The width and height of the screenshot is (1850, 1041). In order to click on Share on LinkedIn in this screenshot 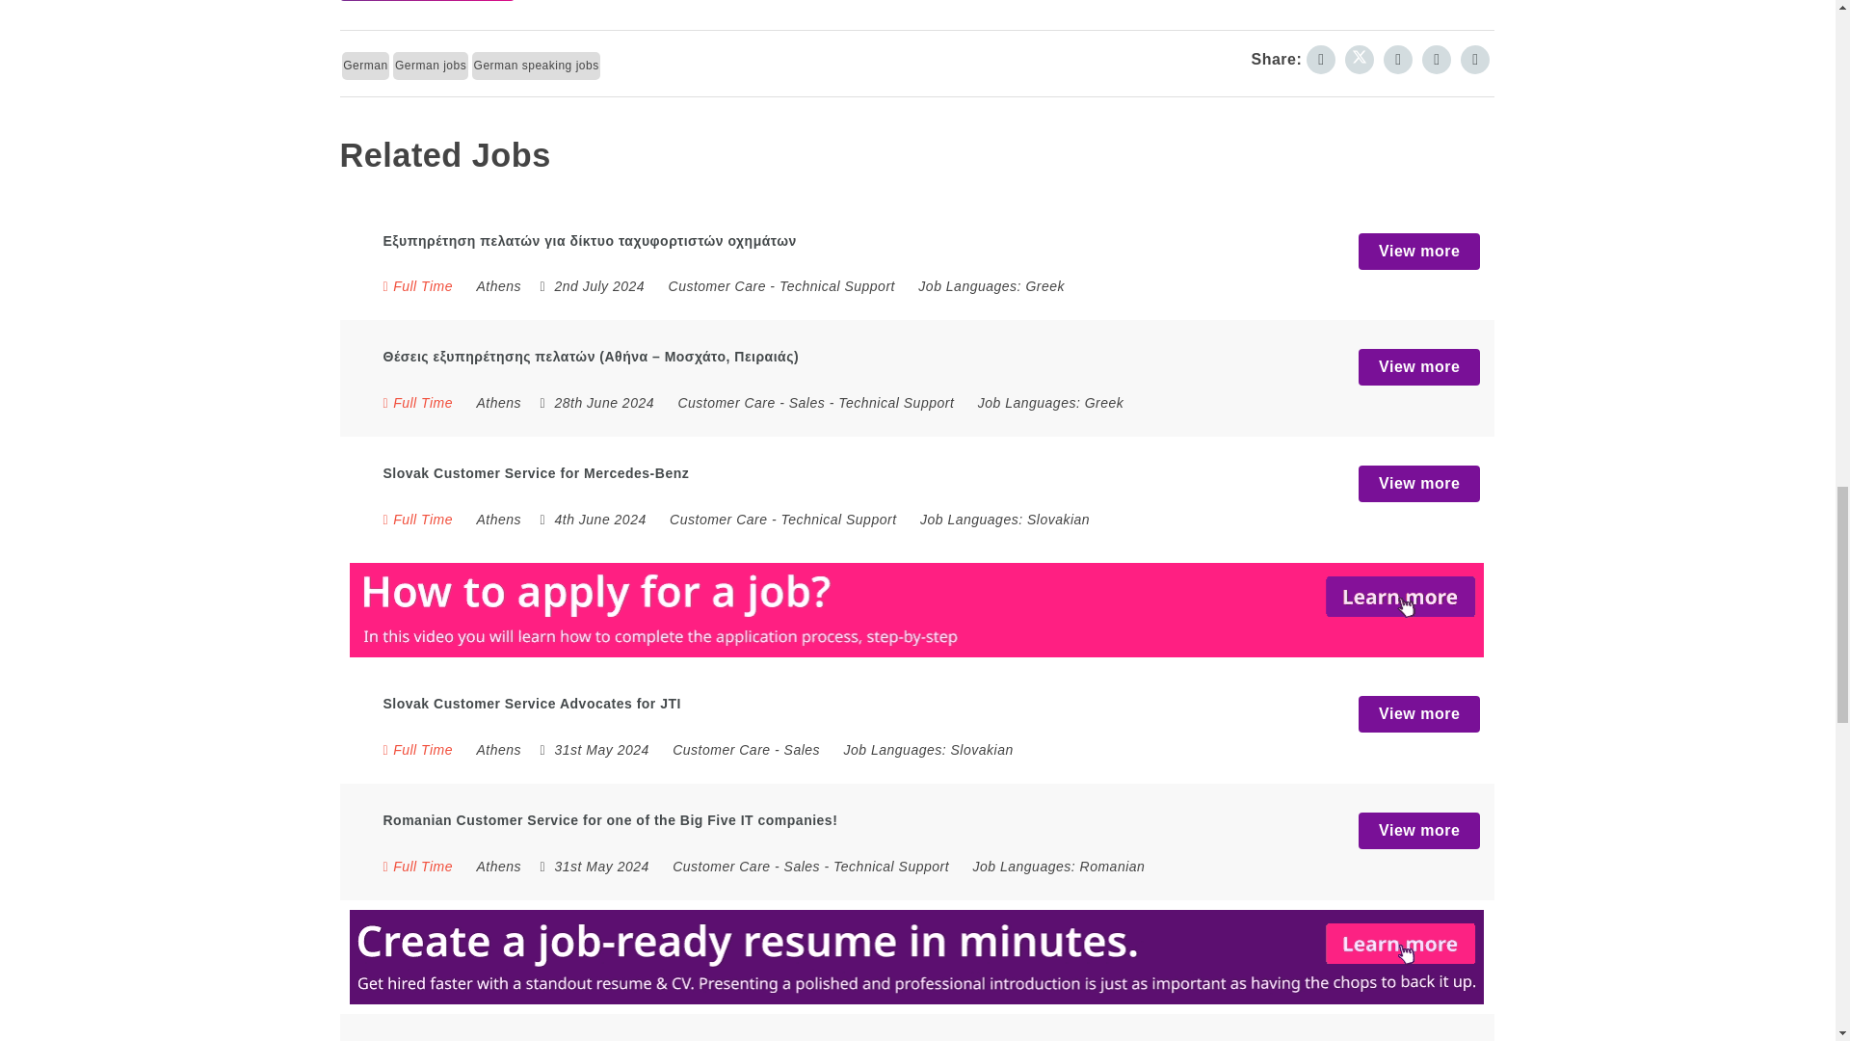, I will do `click(1436, 60)`.